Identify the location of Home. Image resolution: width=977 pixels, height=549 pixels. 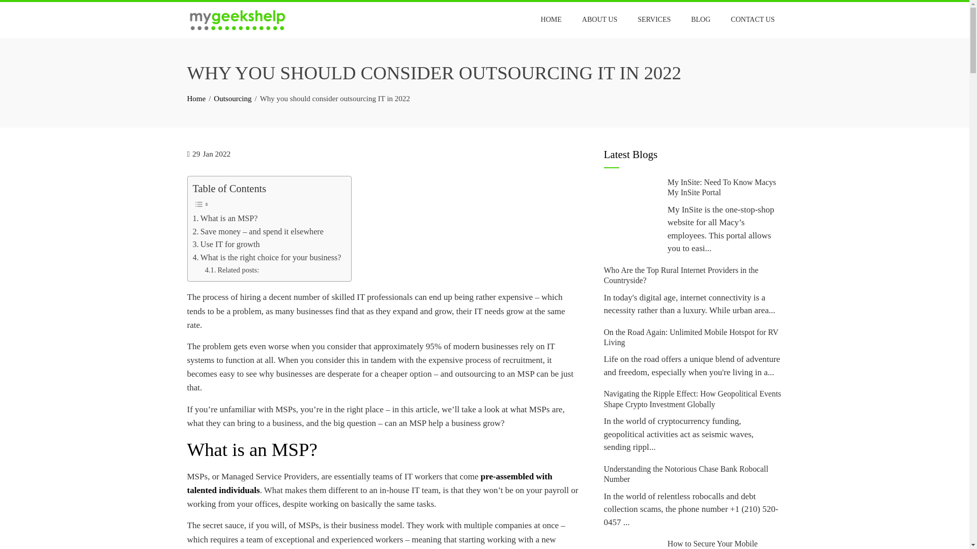
(196, 98).